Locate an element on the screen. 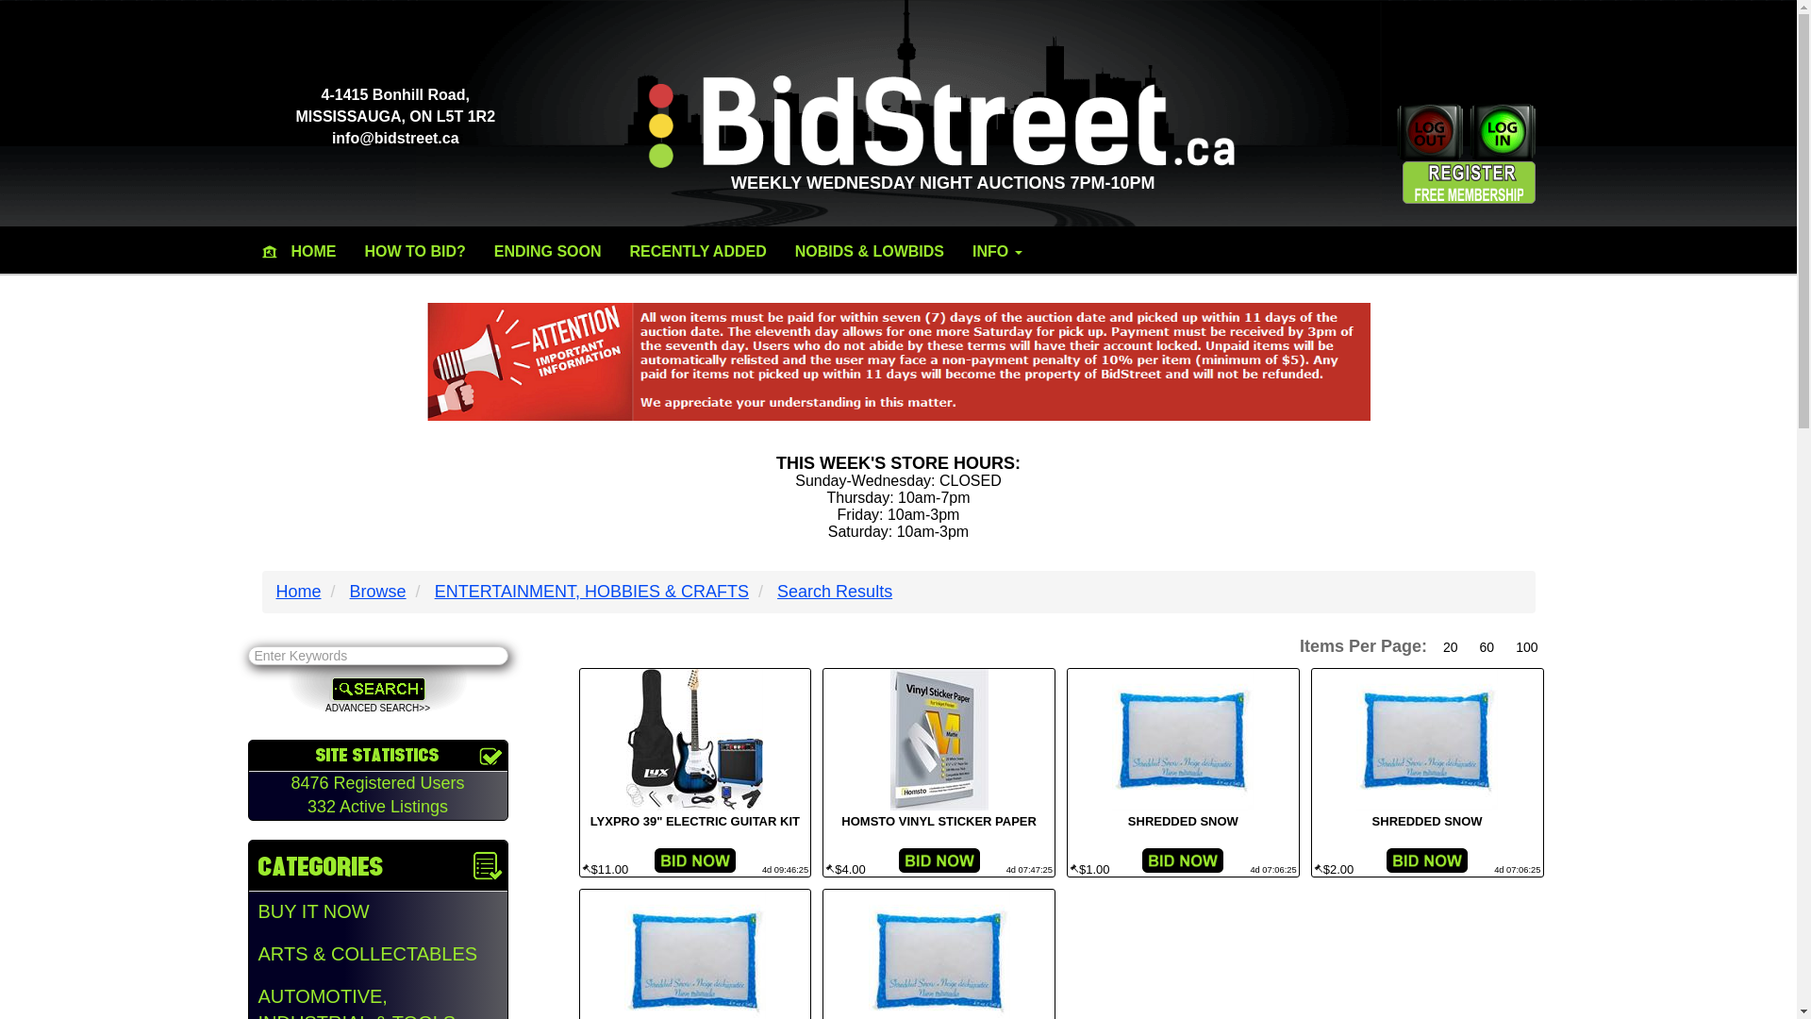 The width and height of the screenshot is (1811, 1019). SHREDDED SNOW is located at coordinates (1428, 825).